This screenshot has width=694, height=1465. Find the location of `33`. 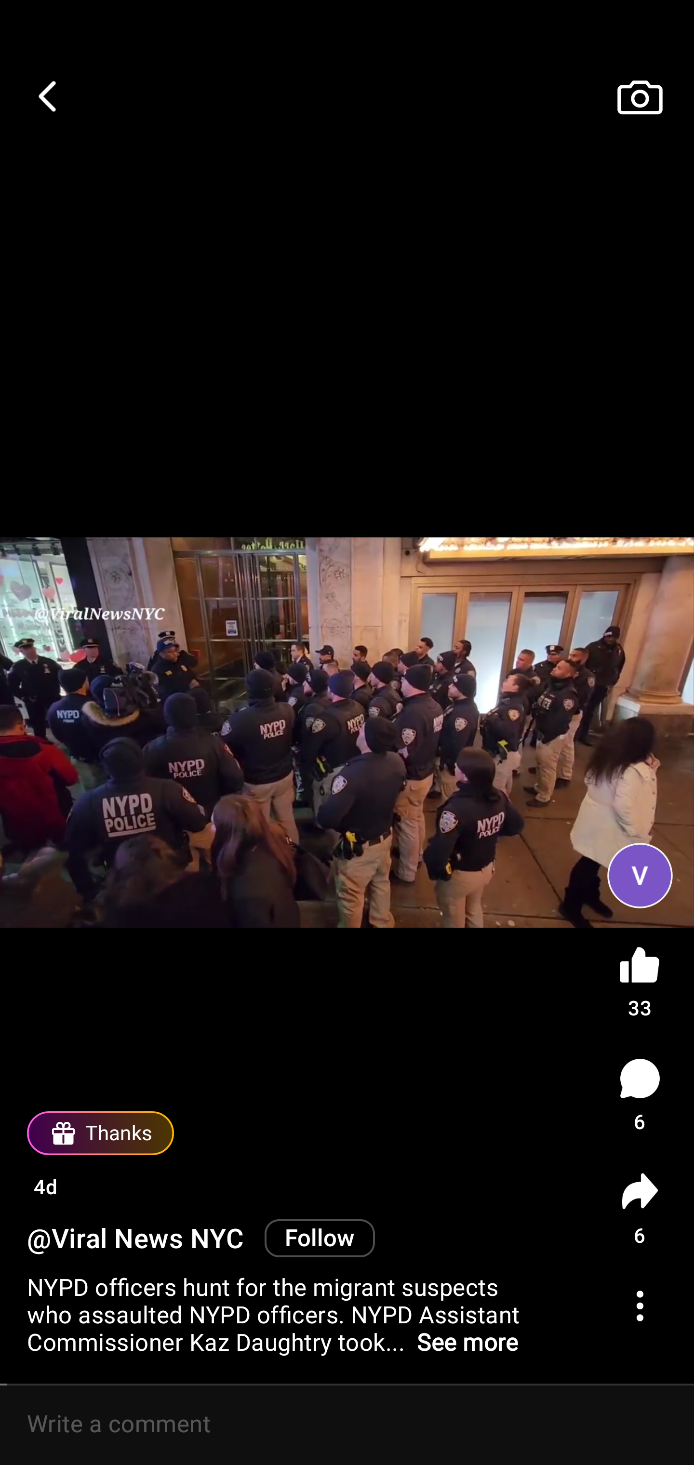

33 is located at coordinates (640, 978).